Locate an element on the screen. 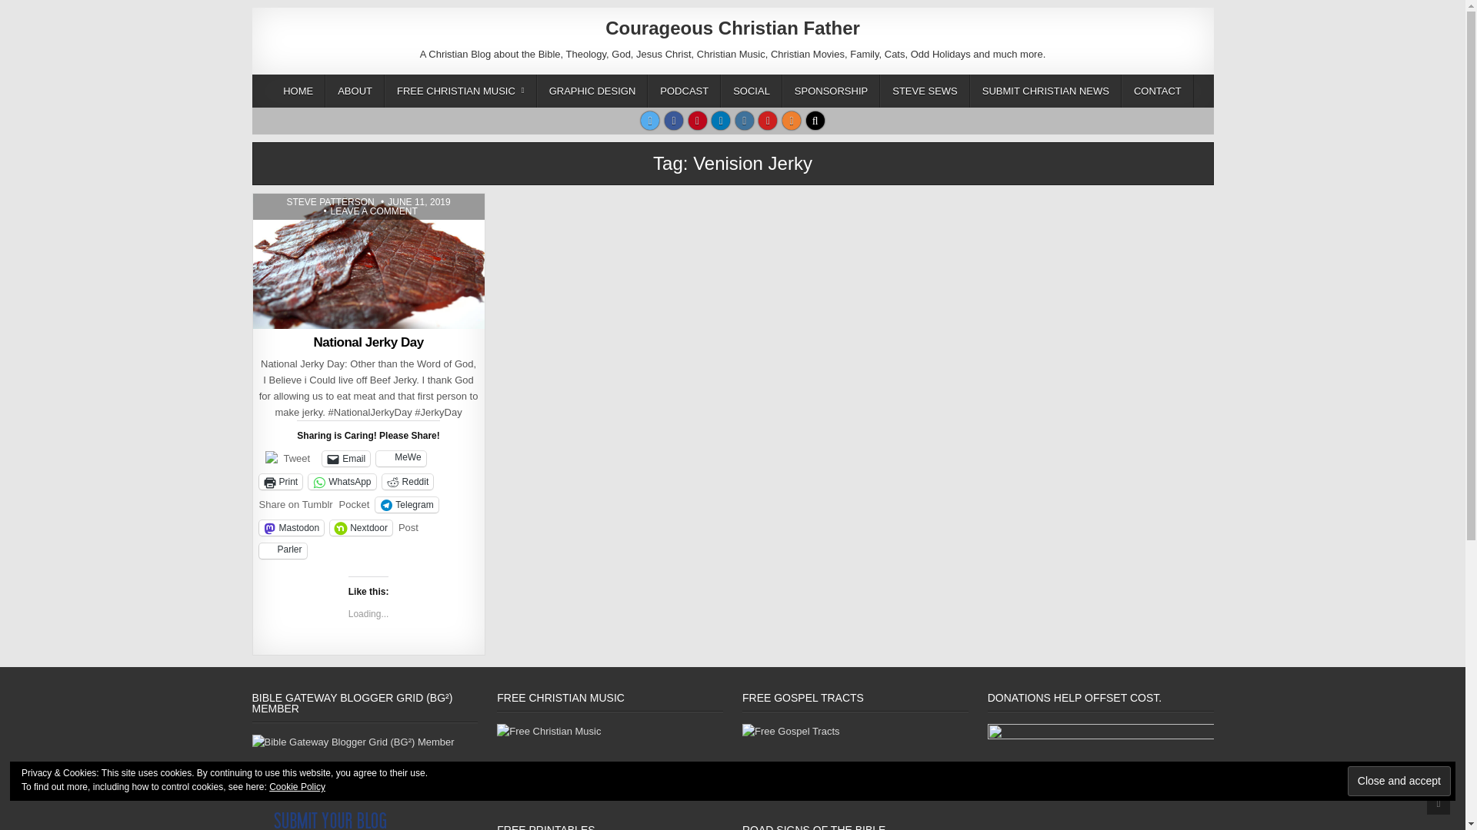 The image size is (1477, 830). SOCIAL is located at coordinates (751, 91).